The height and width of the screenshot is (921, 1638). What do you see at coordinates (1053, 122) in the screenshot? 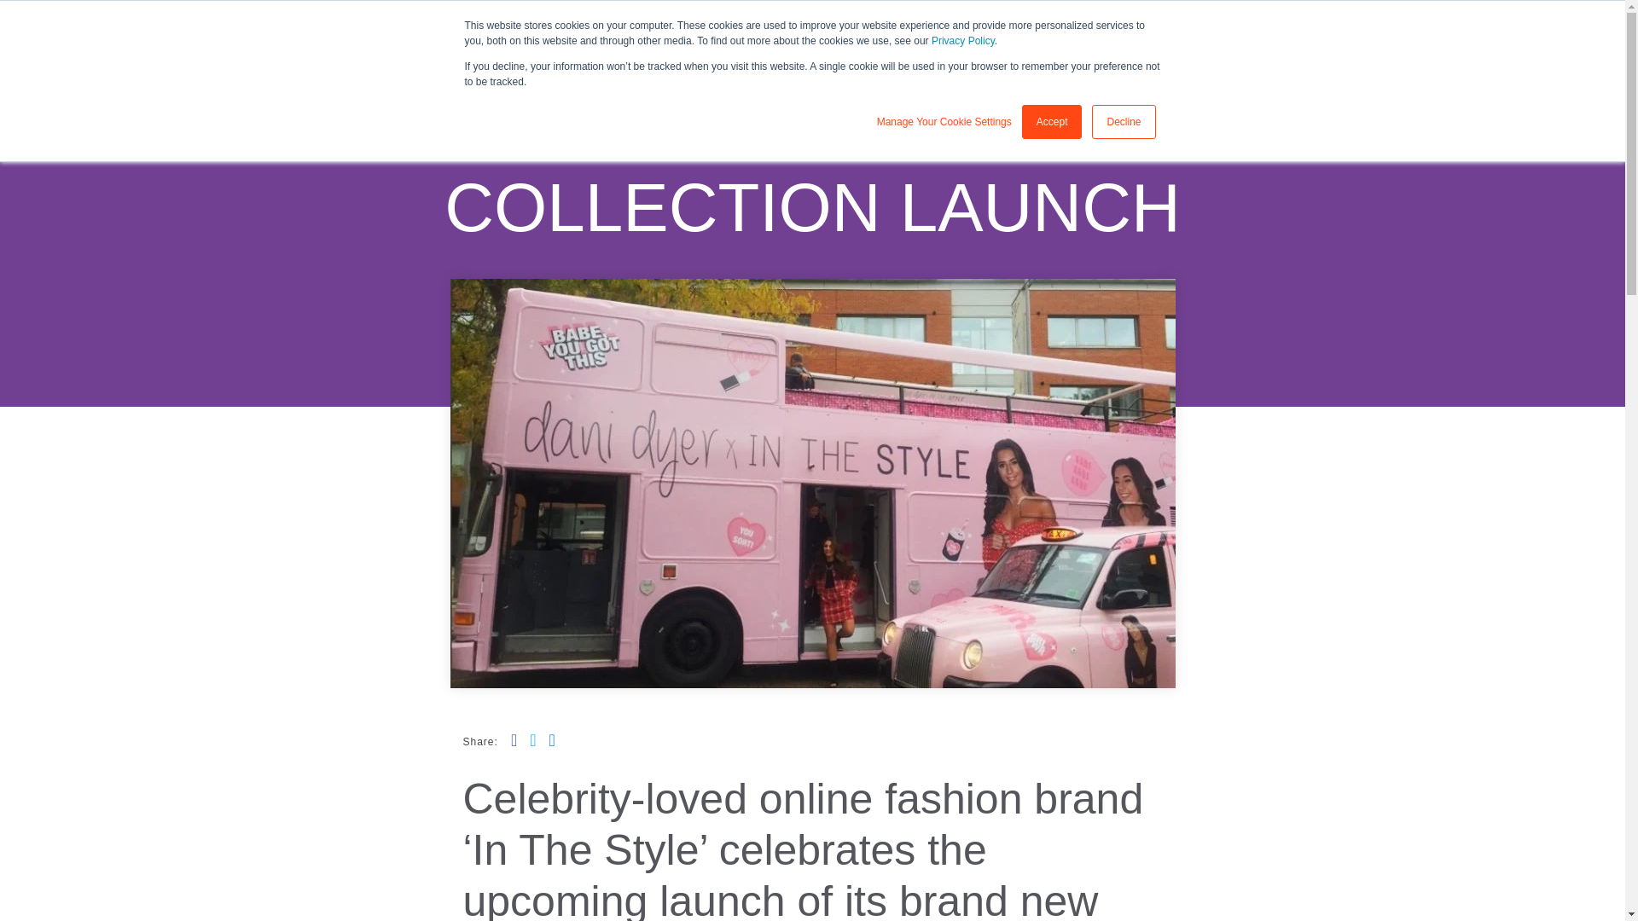
I see `Accept` at bounding box center [1053, 122].